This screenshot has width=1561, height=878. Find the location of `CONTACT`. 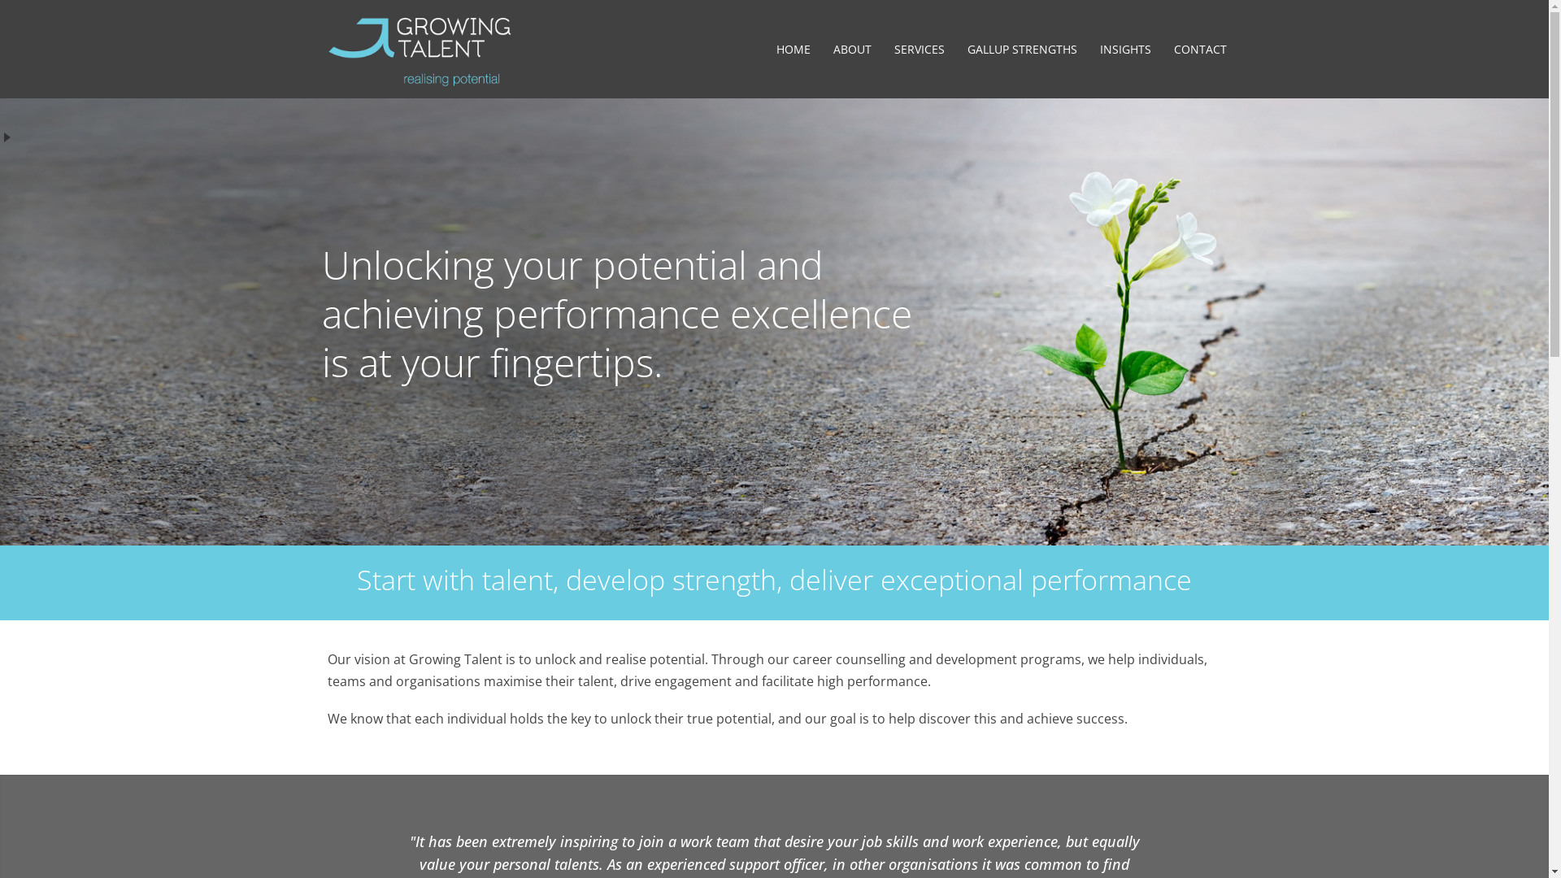

CONTACT is located at coordinates (1200, 50).